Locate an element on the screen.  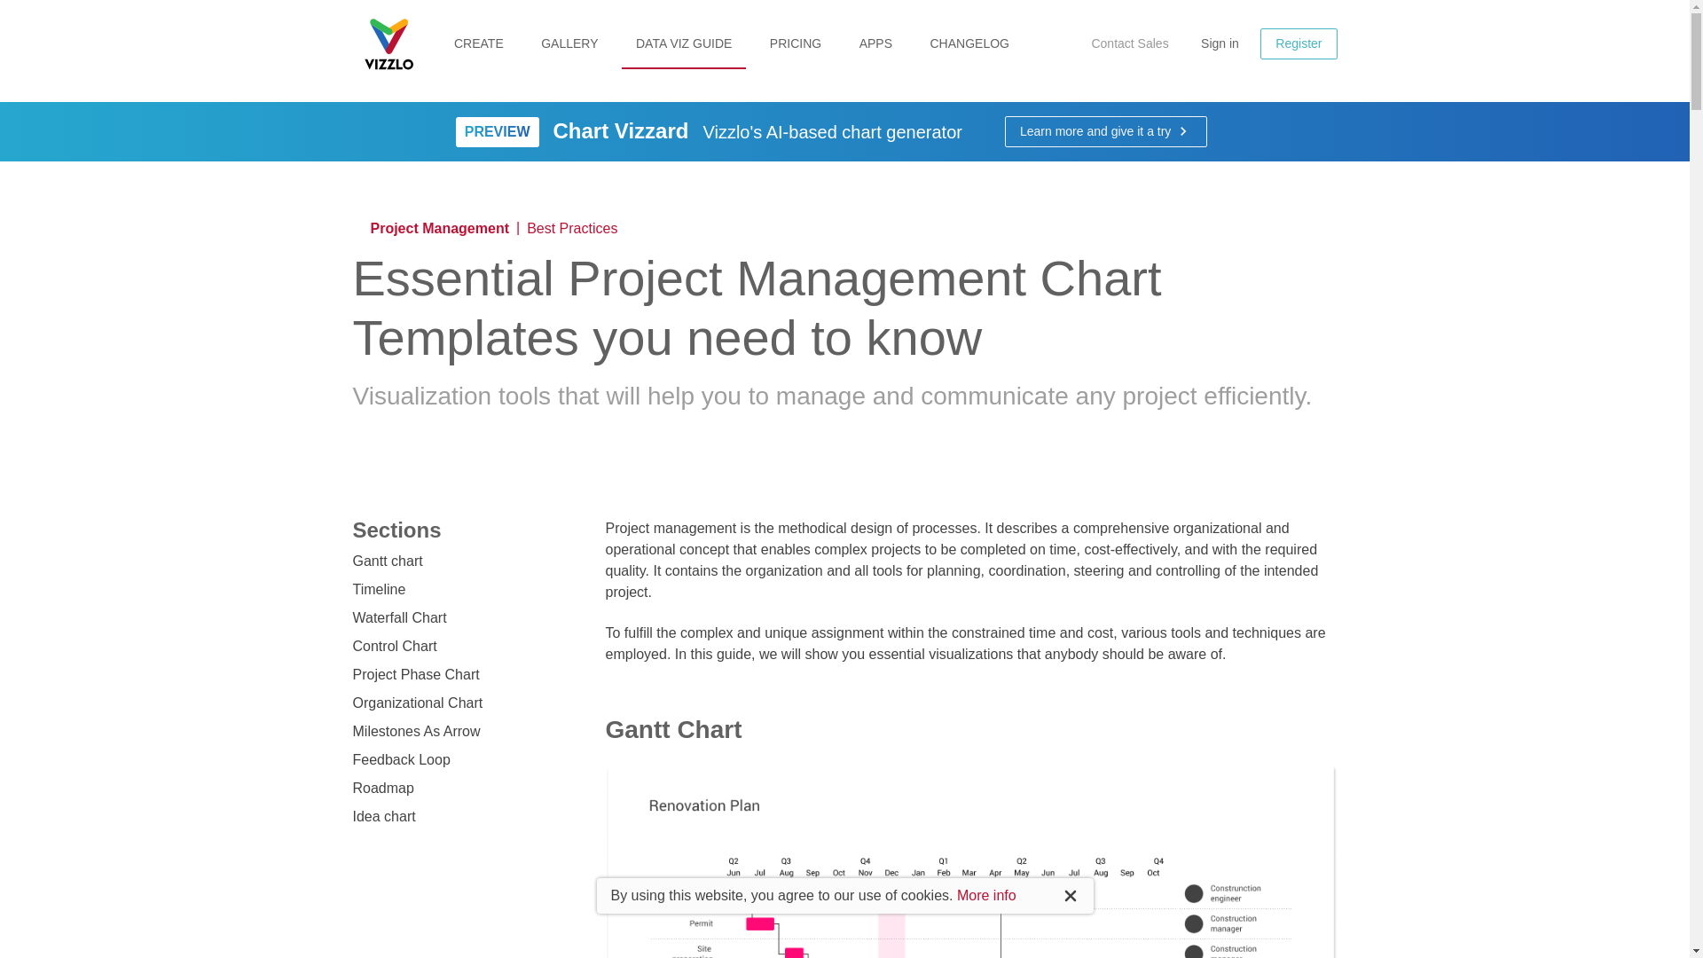
Register is located at coordinates (1299, 43).